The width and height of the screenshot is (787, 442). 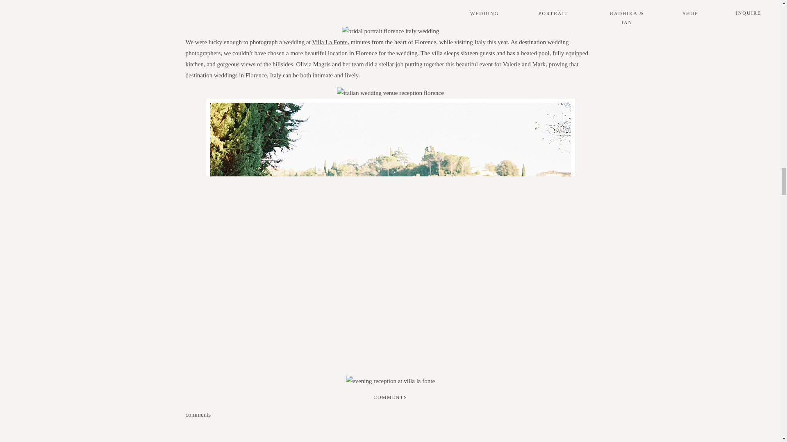 I want to click on Villa La Fonte, so click(x=330, y=42).